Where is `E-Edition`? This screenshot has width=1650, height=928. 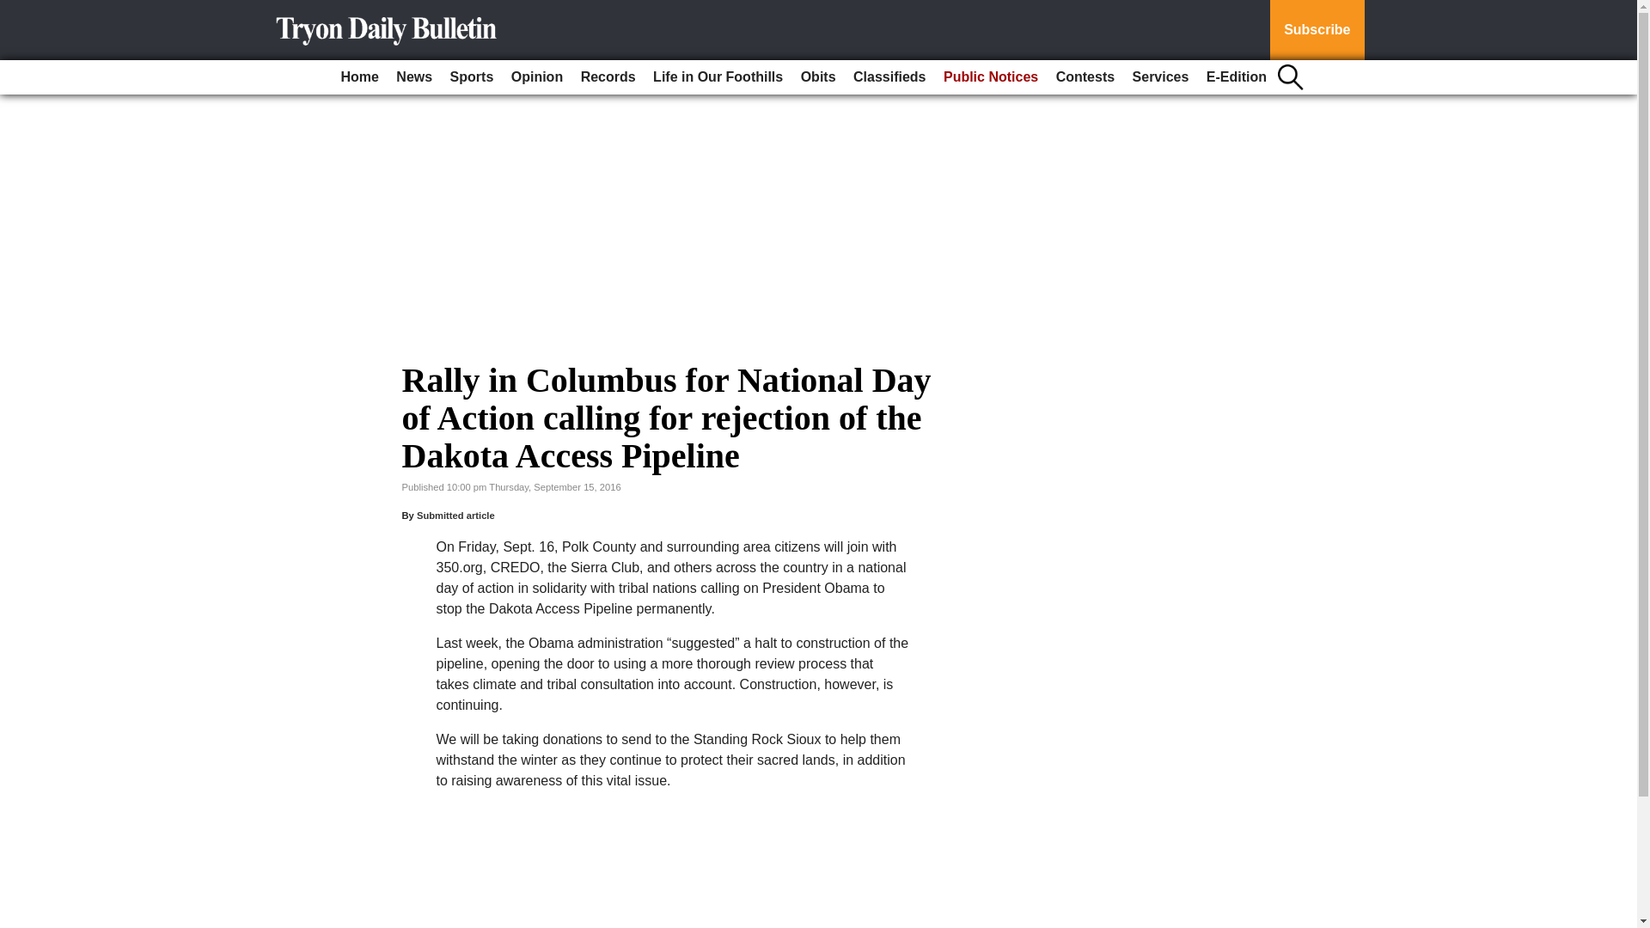 E-Edition is located at coordinates (1236, 77).